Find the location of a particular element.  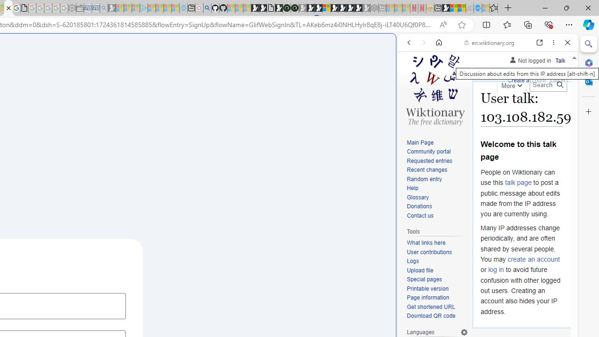

Logs is located at coordinates (437, 261).